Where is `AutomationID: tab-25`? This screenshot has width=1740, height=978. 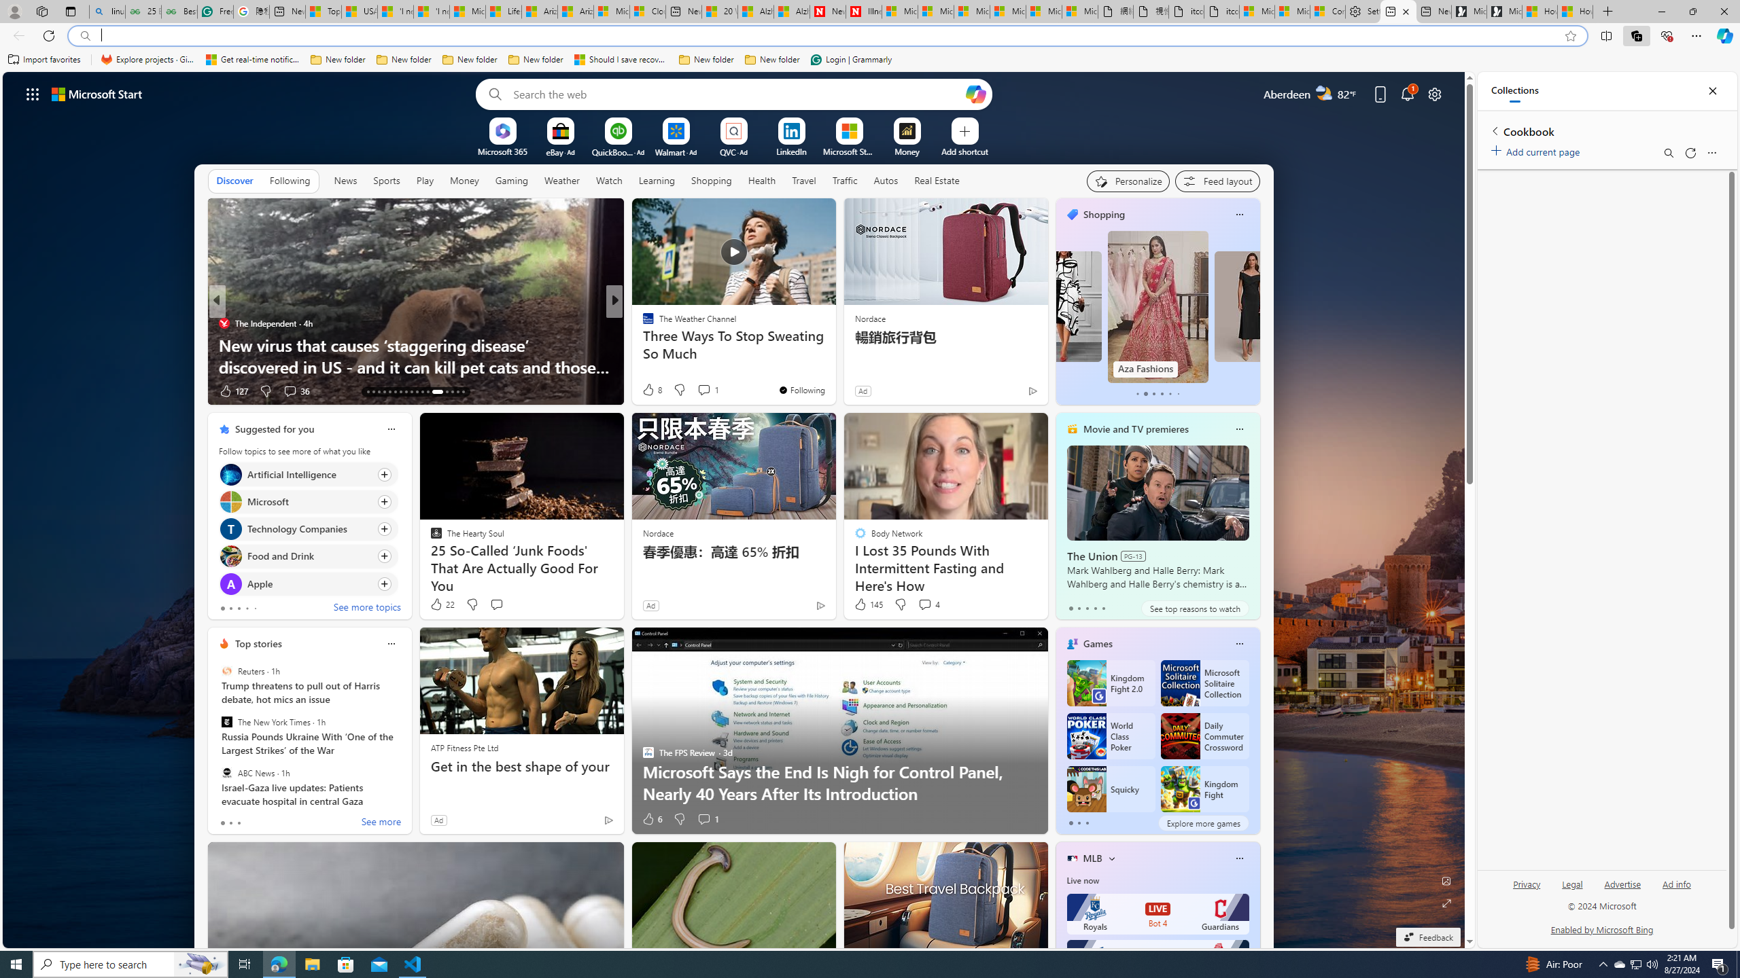 AutomationID: tab-25 is located at coordinates (436, 392).